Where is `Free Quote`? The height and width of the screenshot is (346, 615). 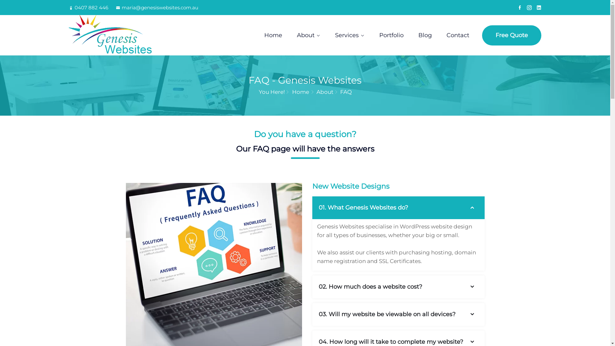 Free Quote is located at coordinates (512, 35).